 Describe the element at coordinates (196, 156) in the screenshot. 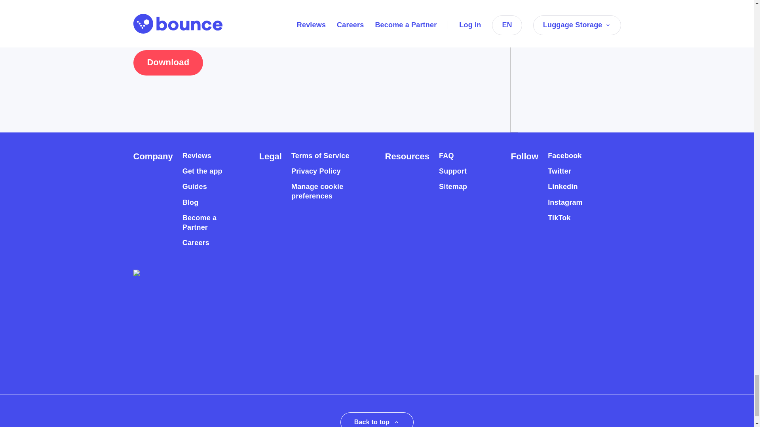

I see `Reviews` at that location.